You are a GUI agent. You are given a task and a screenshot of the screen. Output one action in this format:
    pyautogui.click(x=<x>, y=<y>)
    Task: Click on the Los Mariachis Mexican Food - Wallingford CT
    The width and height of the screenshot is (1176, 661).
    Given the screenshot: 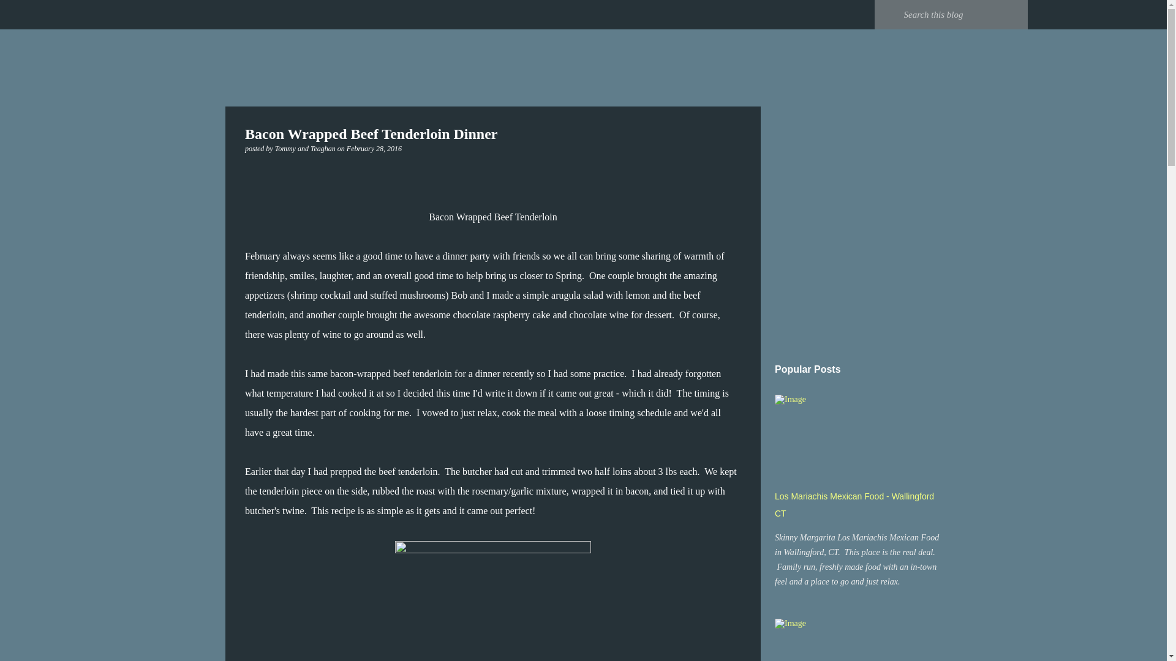 What is the action you would take?
    pyautogui.click(x=854, y=504)
    